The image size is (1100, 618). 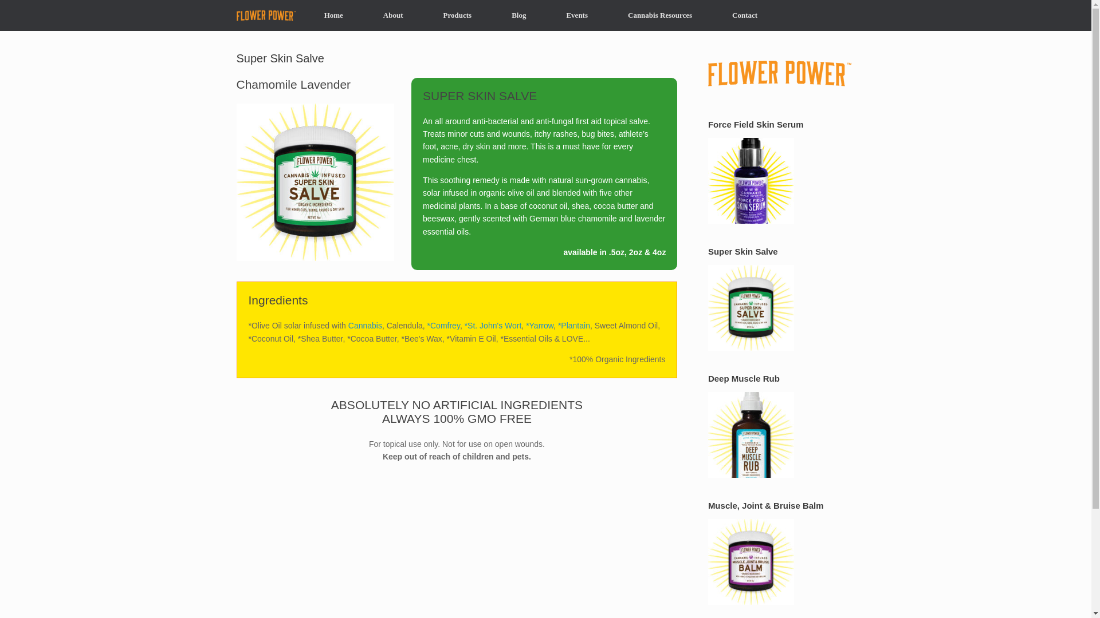 I want to click on Flower Power, so click(x=265, y=15).